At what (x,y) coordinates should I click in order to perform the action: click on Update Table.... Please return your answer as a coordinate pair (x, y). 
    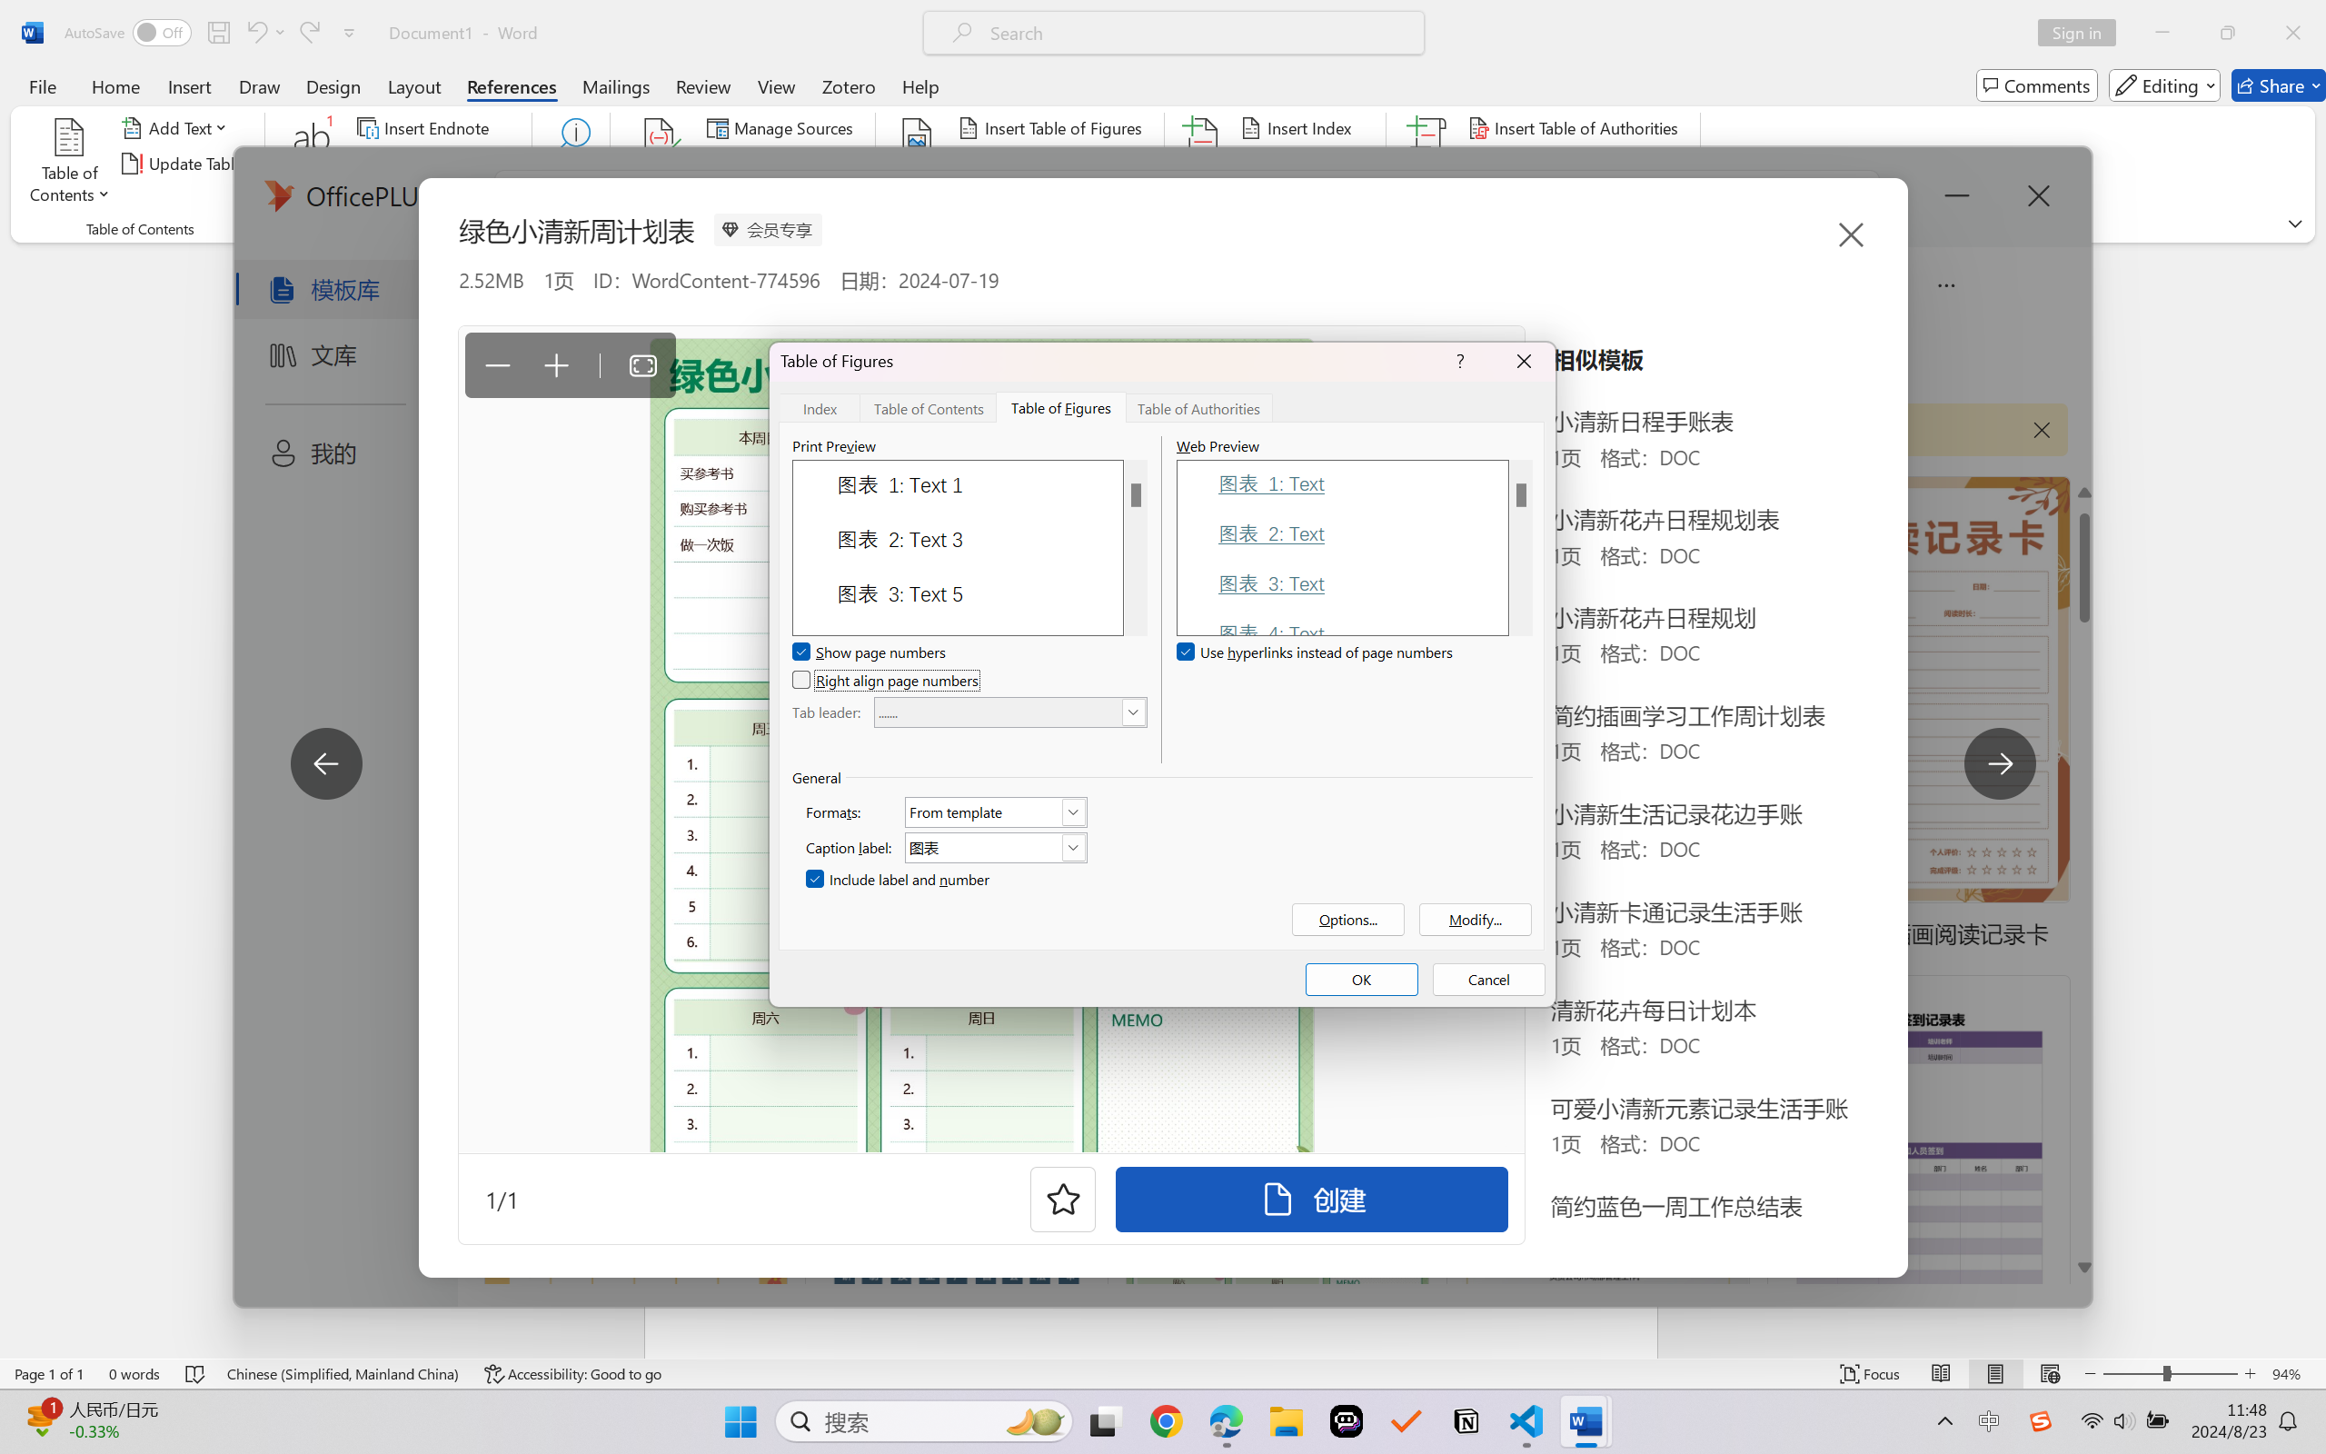
    Looking at the image, I should click on (185, 164).